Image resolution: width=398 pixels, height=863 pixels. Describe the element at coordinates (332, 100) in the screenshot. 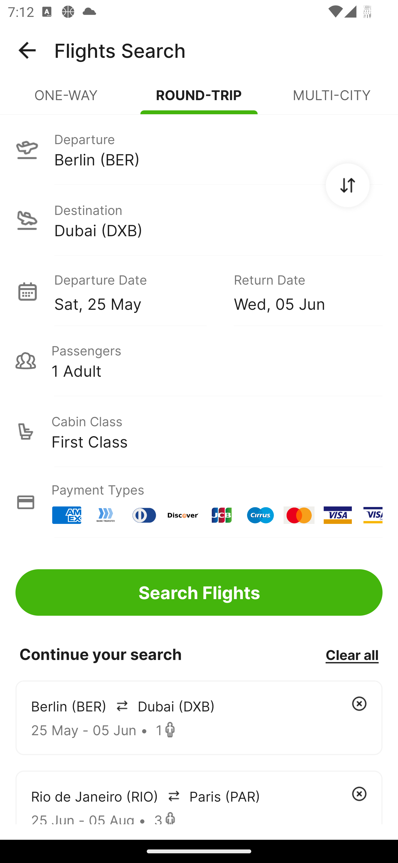

I see `MULTI-CITY` at that location.